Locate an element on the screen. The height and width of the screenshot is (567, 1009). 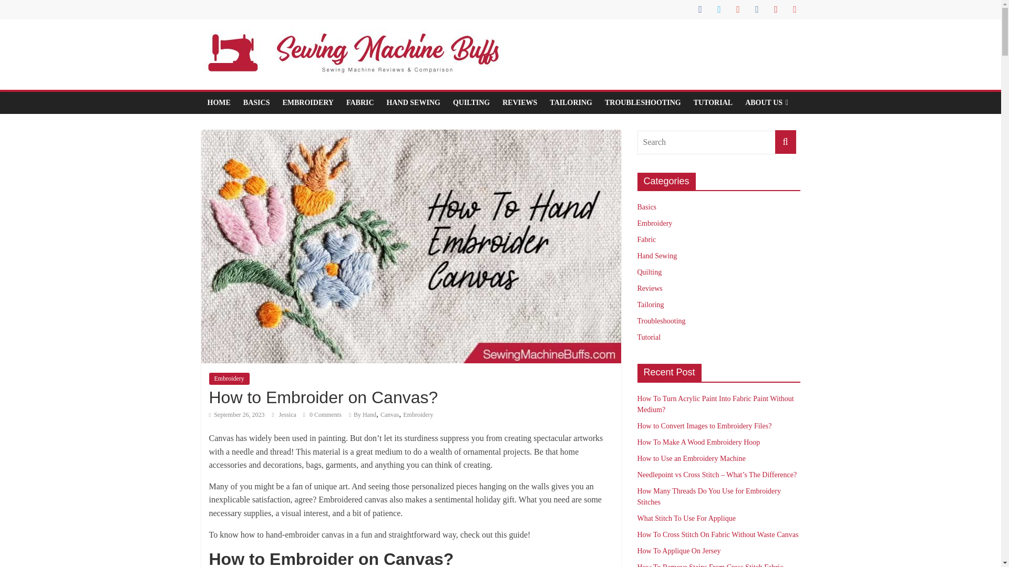
Canvas is located at coordinates (389, 415).